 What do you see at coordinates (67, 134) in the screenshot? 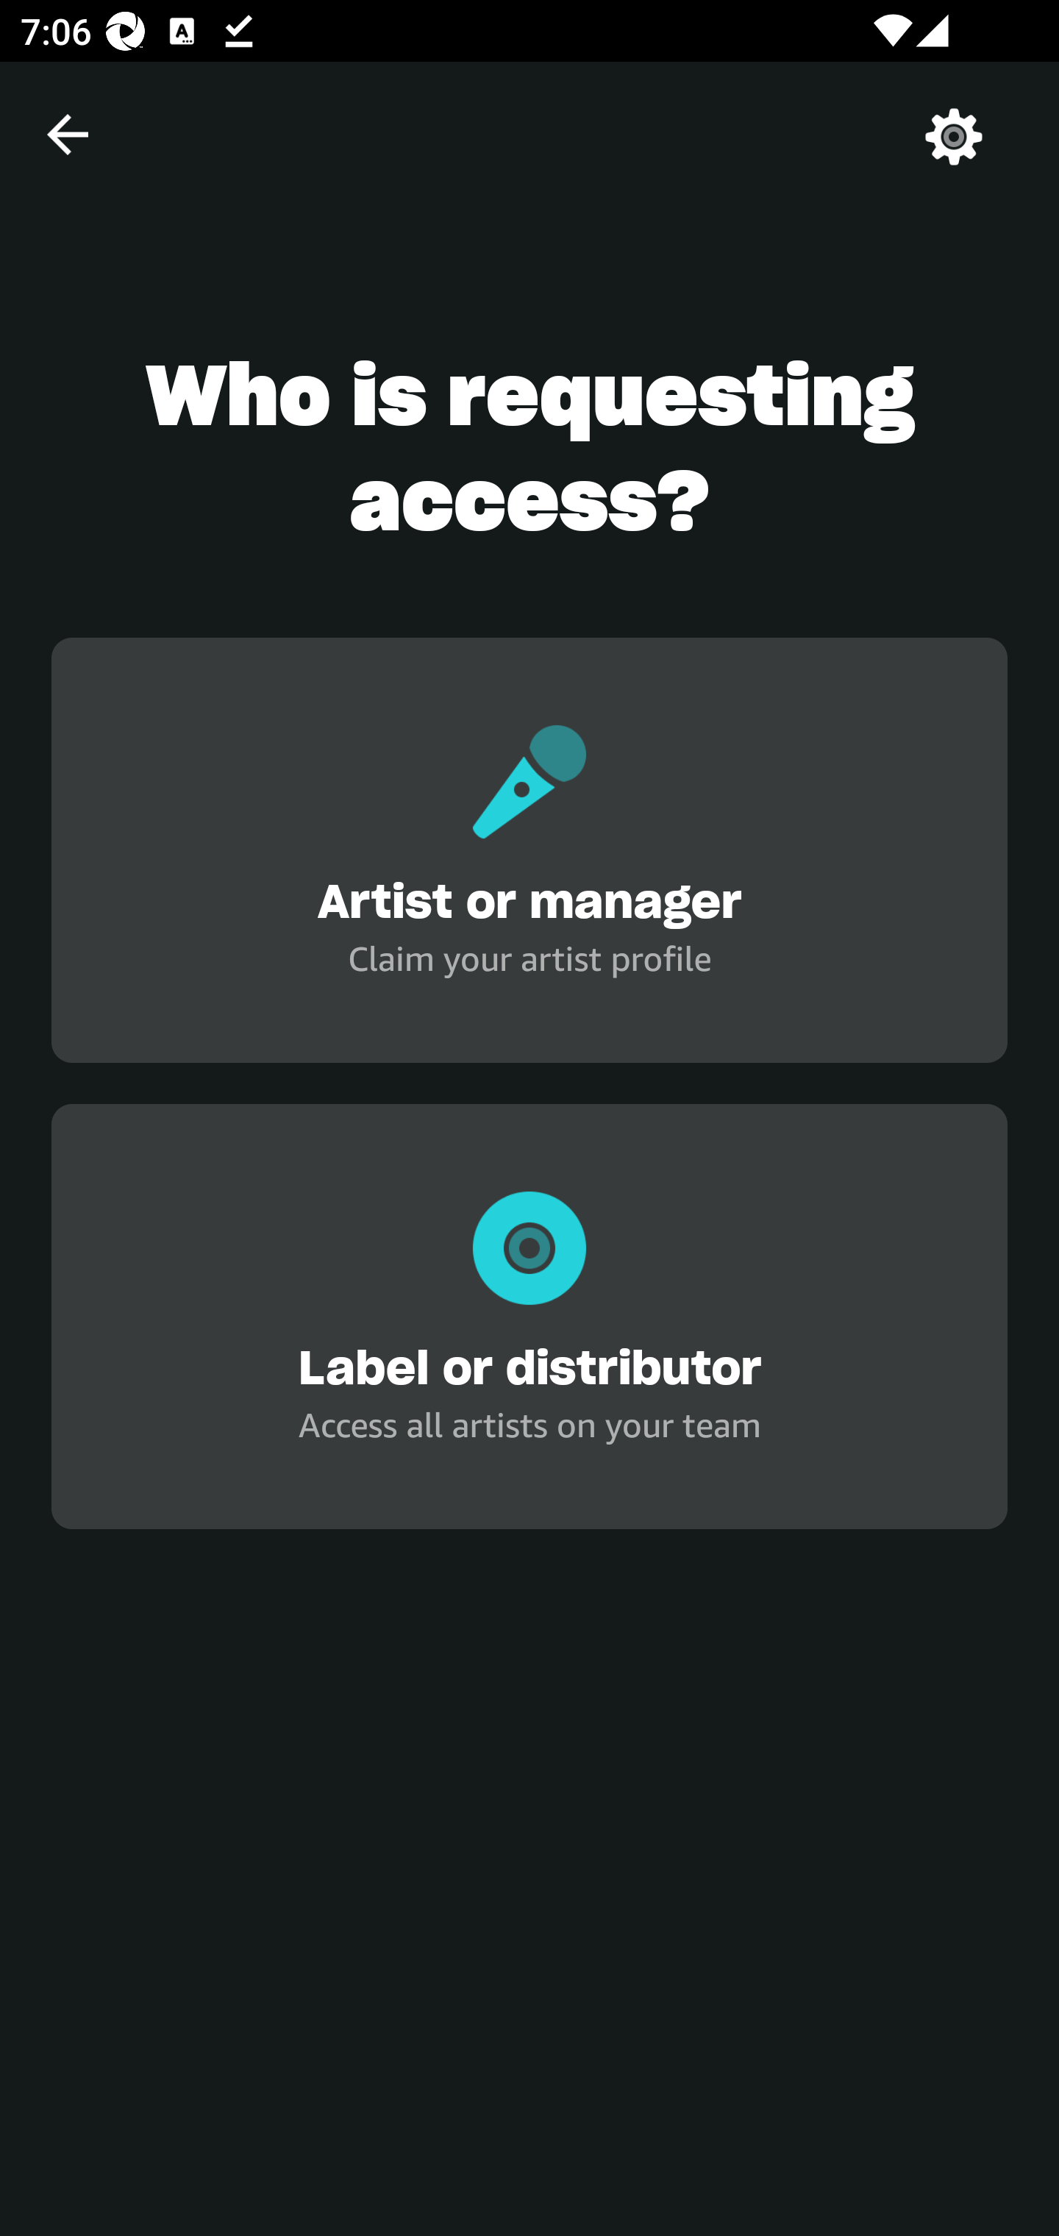
I see `ArtistSelect, back` at bounding box center [67, 134].